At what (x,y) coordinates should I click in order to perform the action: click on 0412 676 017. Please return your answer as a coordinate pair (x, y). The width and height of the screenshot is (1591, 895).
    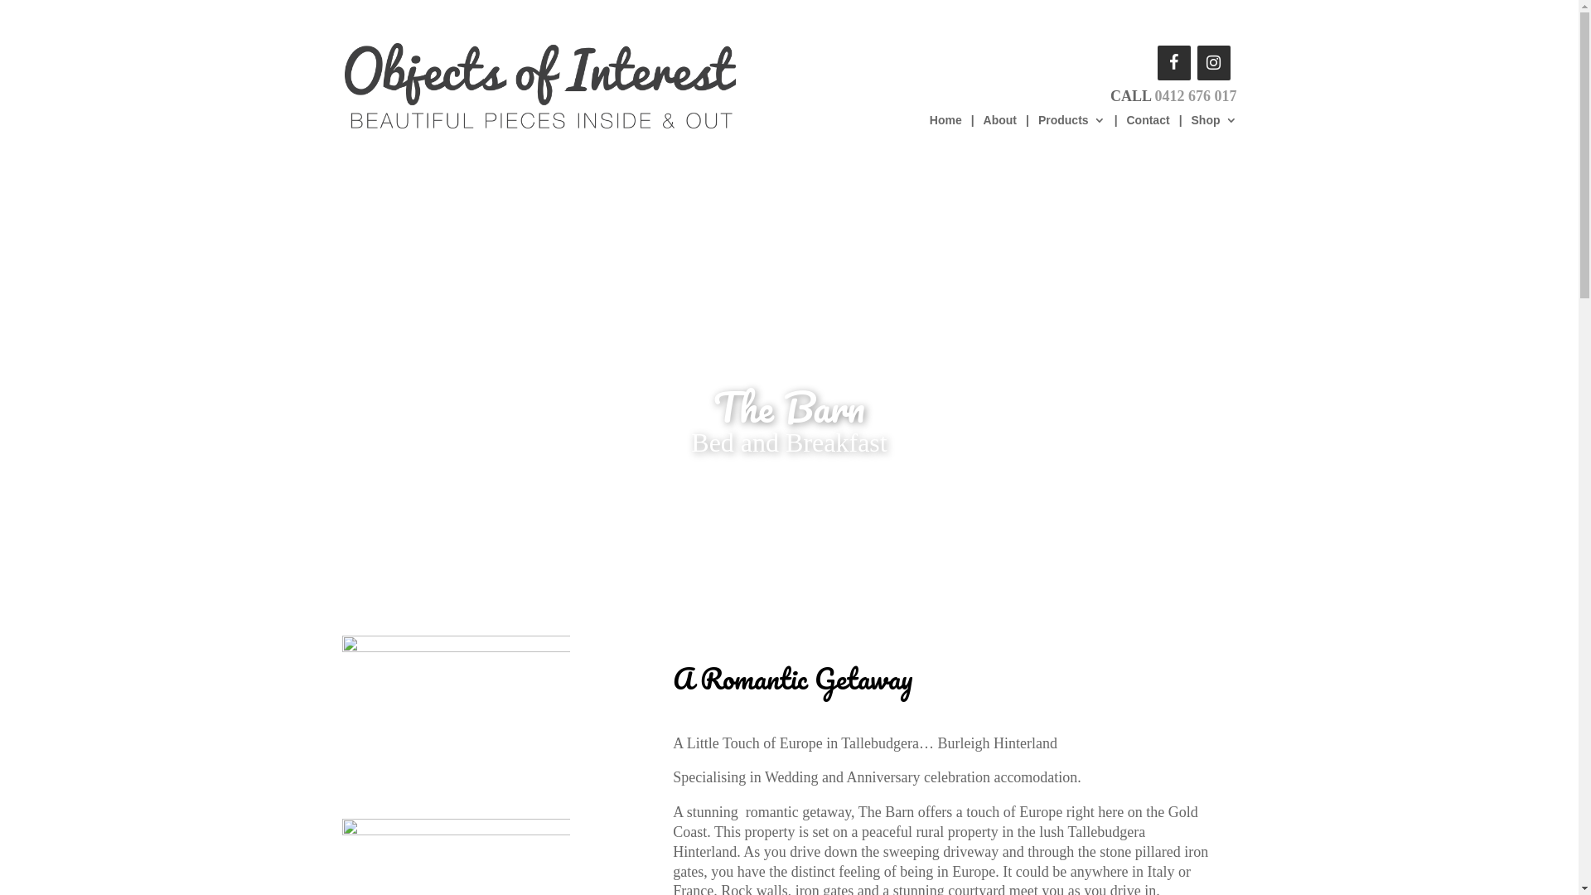
    Looking at the image, I should click on (1197, 96).